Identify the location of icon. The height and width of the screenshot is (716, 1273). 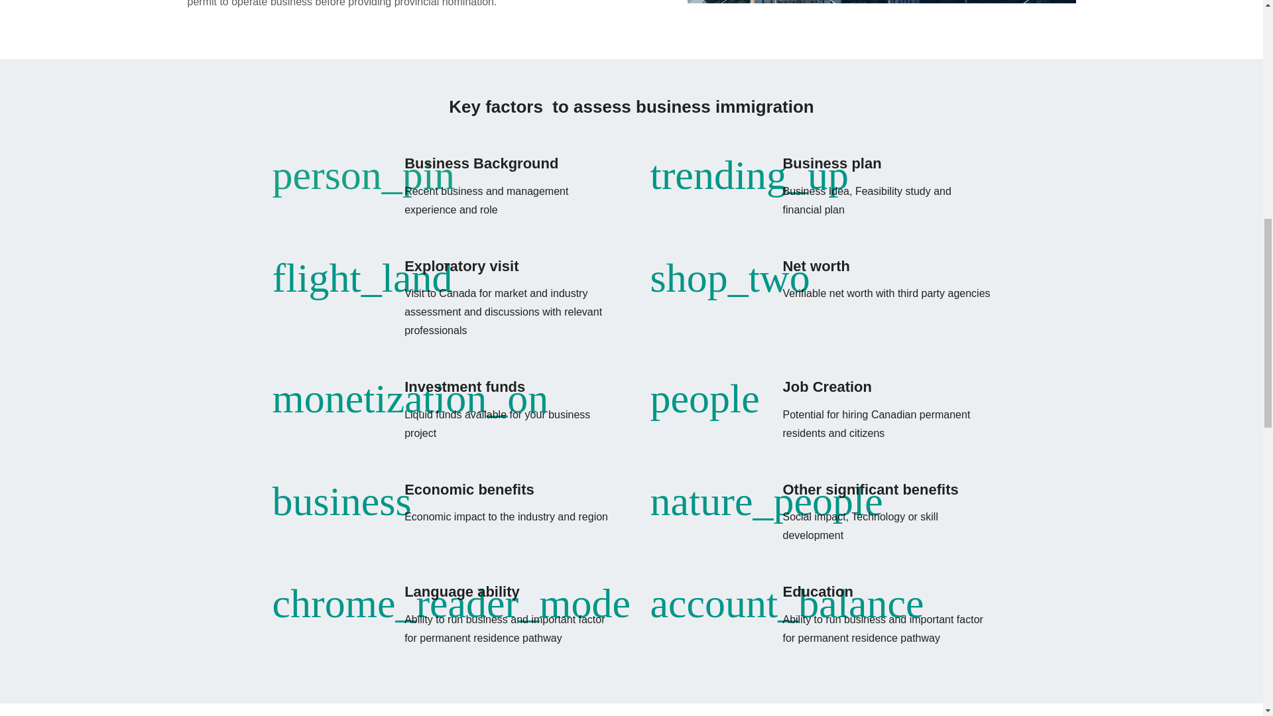
(729, 288).